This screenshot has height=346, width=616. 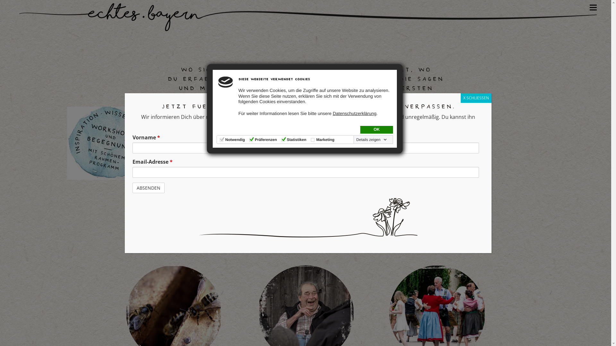 What do you see at coordinates (343, 227) in the screenshot?
I see `Twitter` at bounding box center [343, 227].